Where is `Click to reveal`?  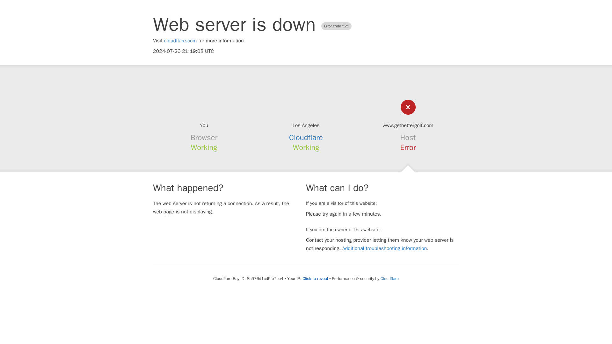 Click to reveal is located at coordinates (315, 279).